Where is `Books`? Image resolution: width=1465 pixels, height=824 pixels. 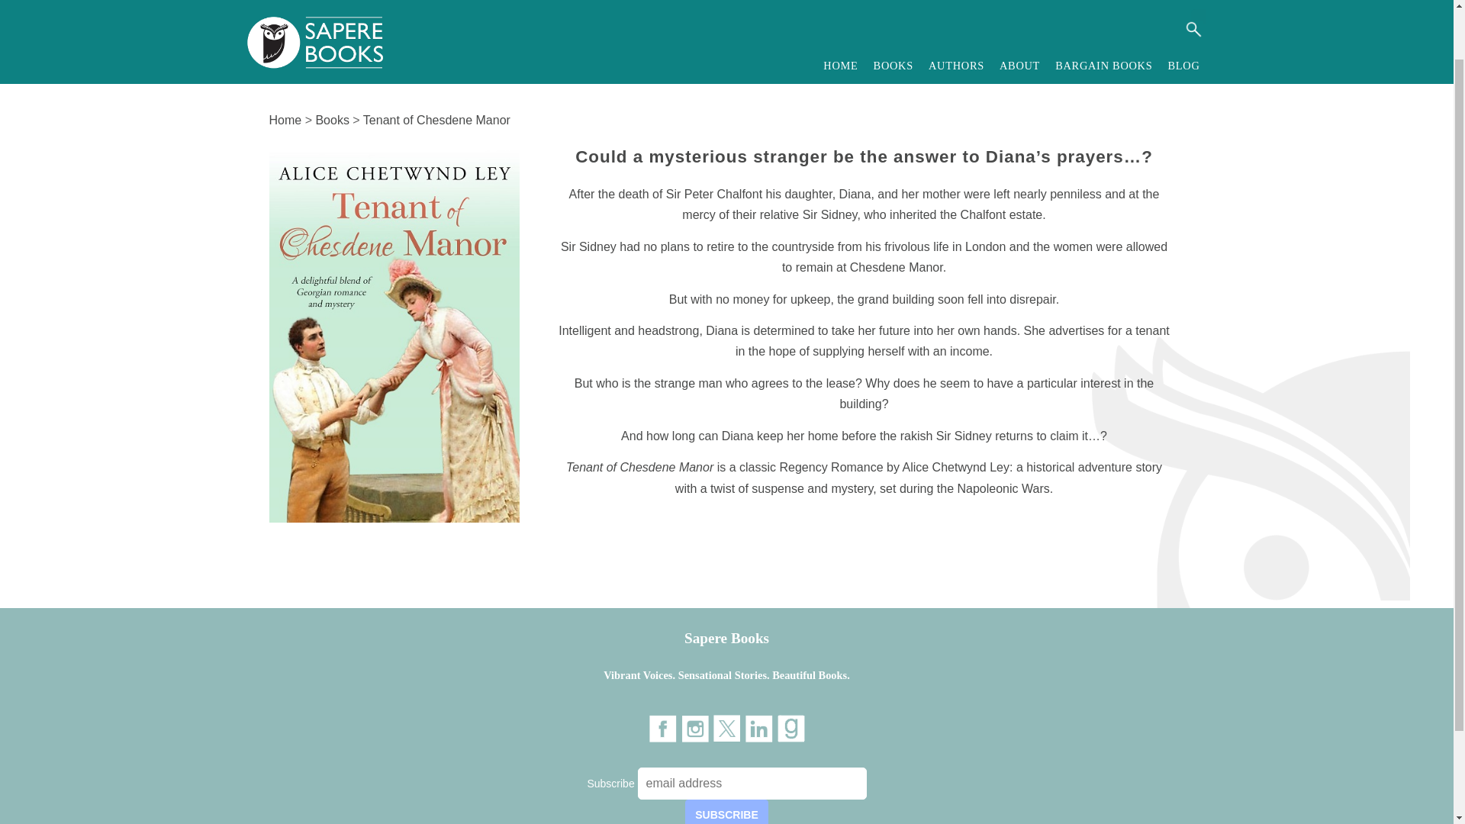 Books is located at coordinates (331, 121).